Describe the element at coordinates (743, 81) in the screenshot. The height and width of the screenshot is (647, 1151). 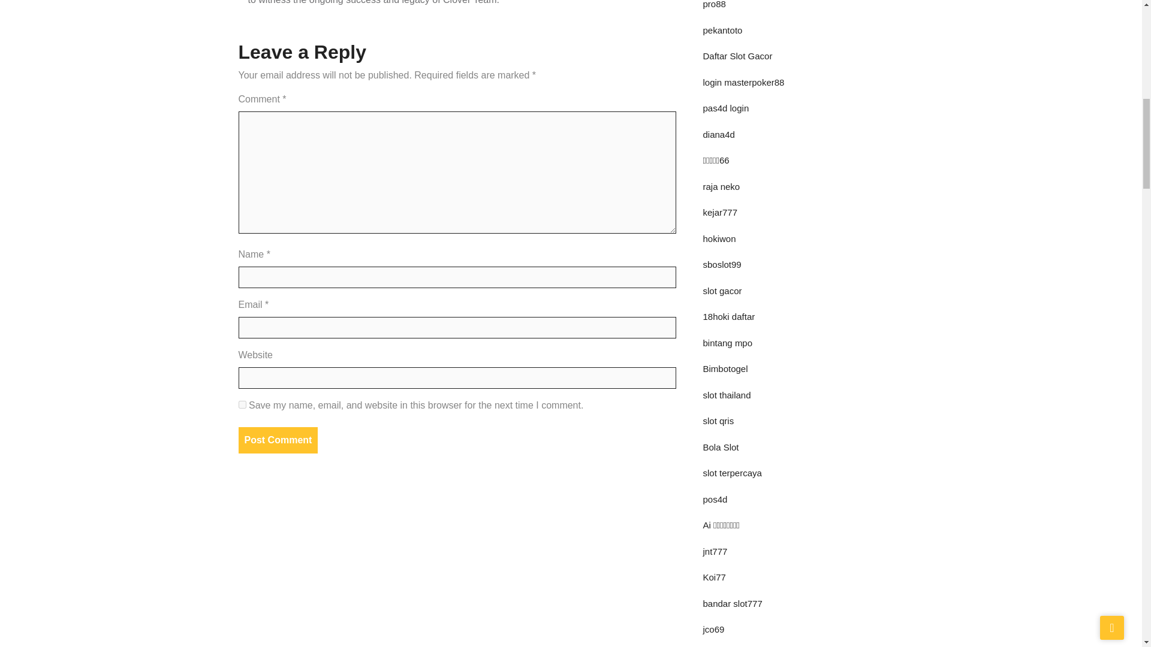
I see `login masterpoker88` at that location.